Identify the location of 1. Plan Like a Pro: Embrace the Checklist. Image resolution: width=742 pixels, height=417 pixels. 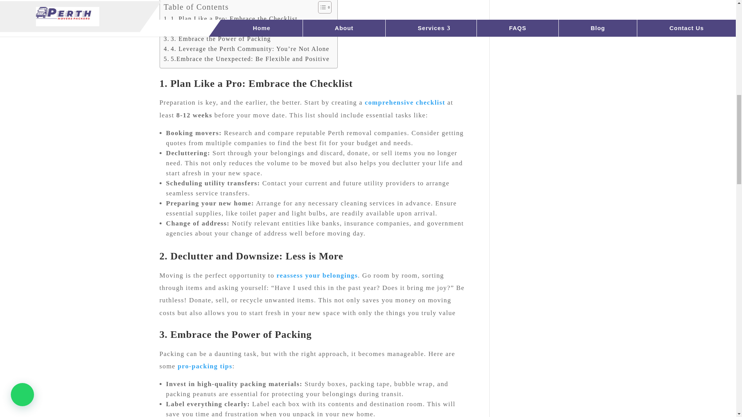
(230, 19).